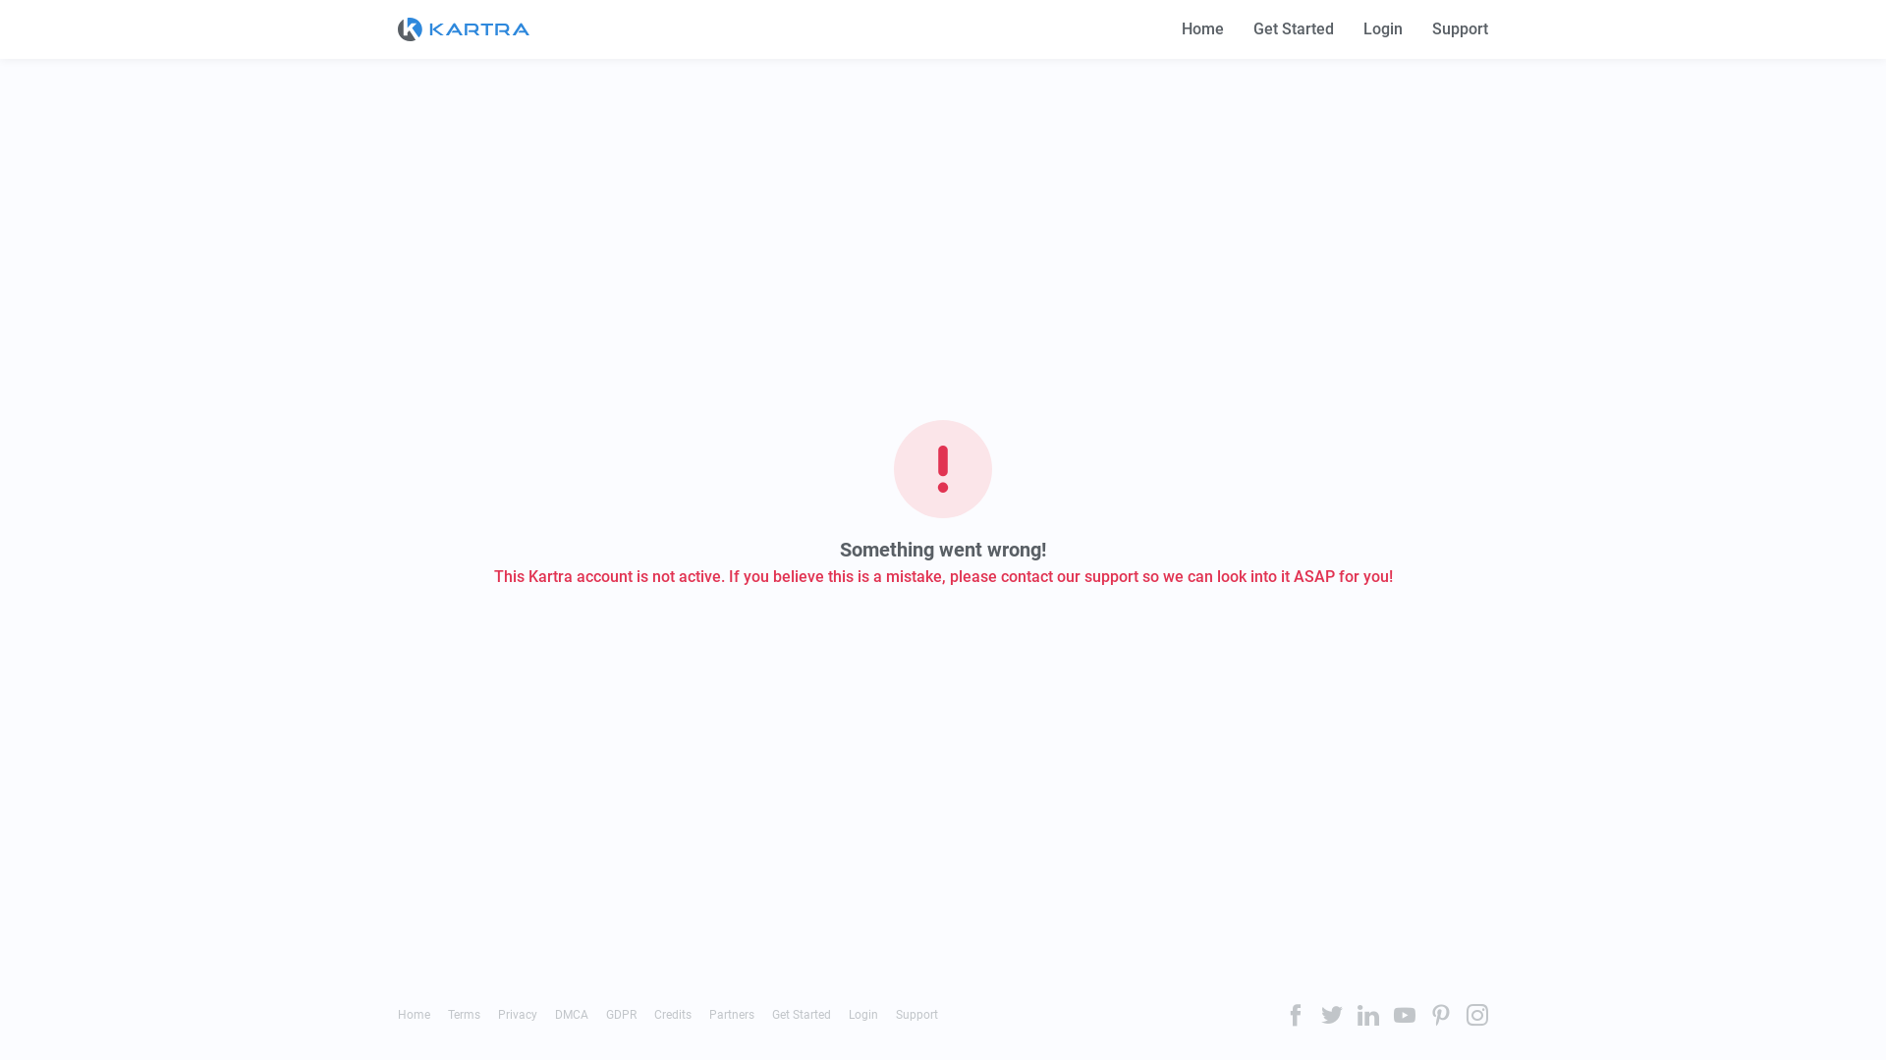  Describe the element at coordinates (1460, 29) in the screenshot. I see `Support` at that location.